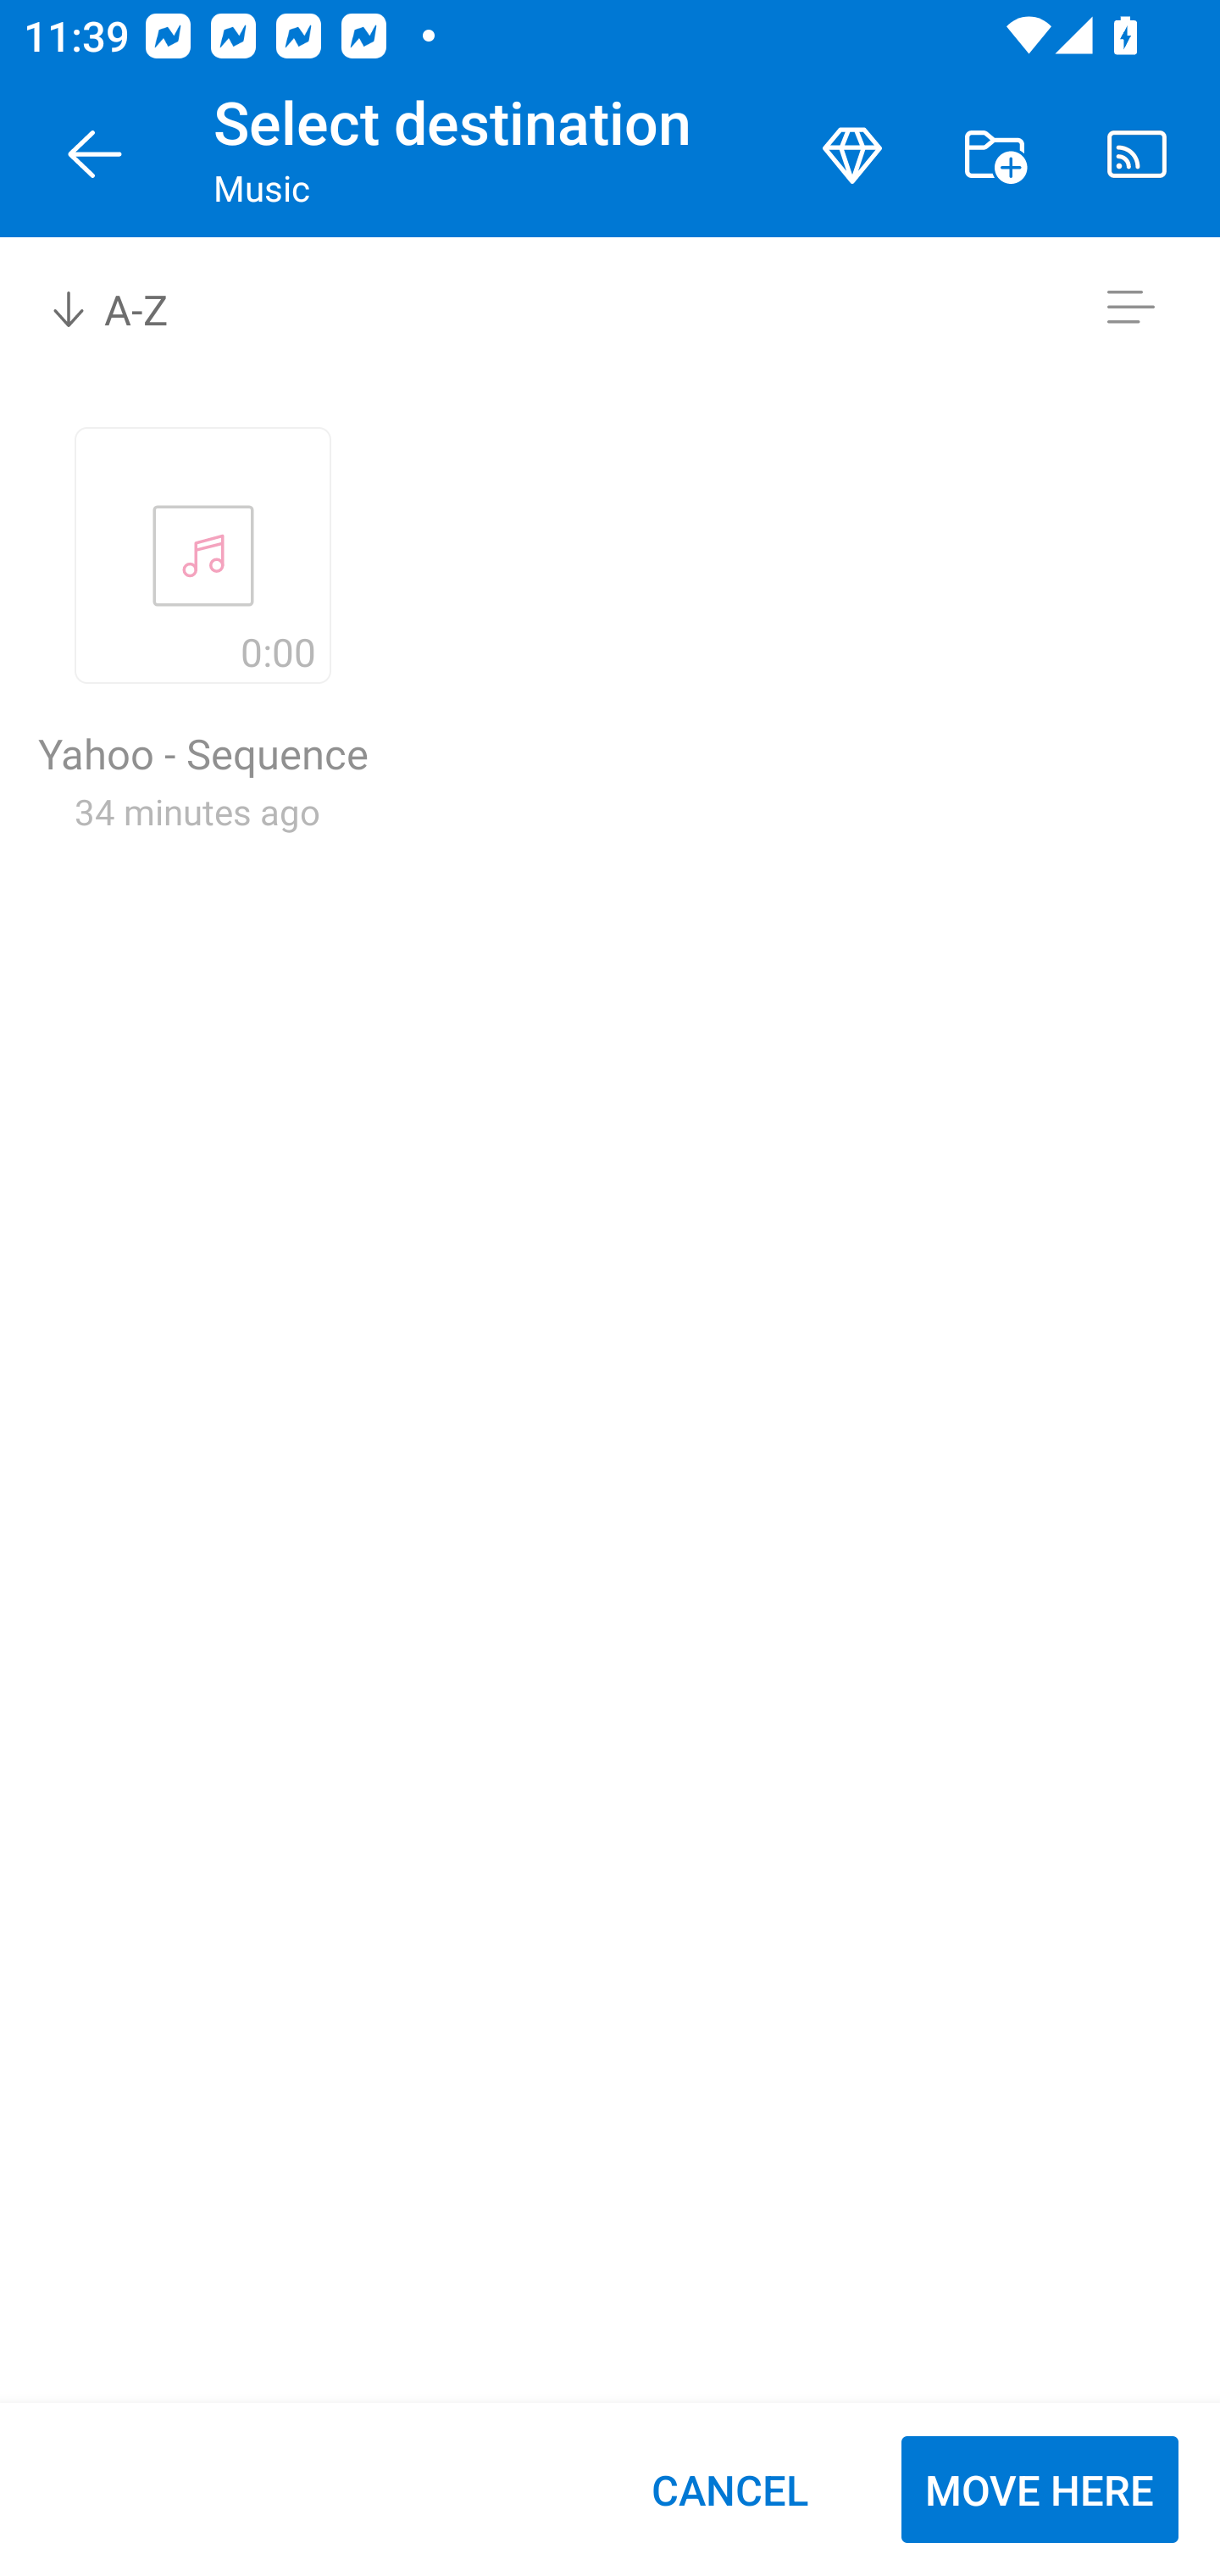 The width and height of the screenshot is (1220, 2576). Describe the element at coordinates (1137, 154) in the screenshot. I see `Cast. Disconnected` at that location.